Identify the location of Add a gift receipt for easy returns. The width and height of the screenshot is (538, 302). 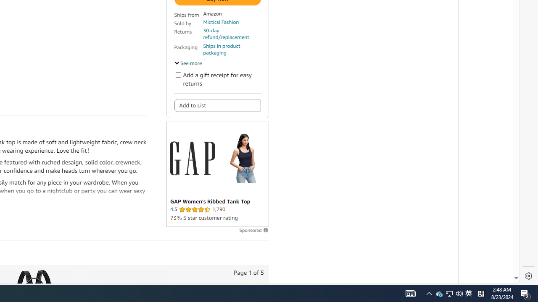
(178, 75).